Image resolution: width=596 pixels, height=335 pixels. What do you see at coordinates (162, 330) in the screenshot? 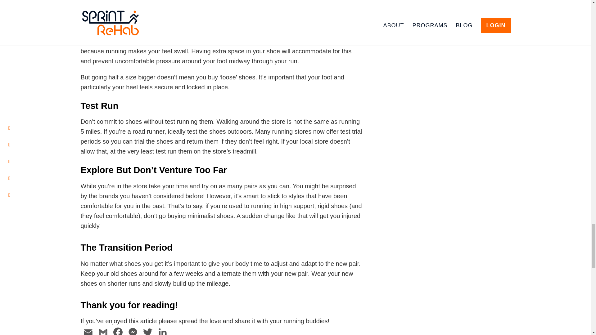
I see `LinkedIn` at bounding box center [162, 330].